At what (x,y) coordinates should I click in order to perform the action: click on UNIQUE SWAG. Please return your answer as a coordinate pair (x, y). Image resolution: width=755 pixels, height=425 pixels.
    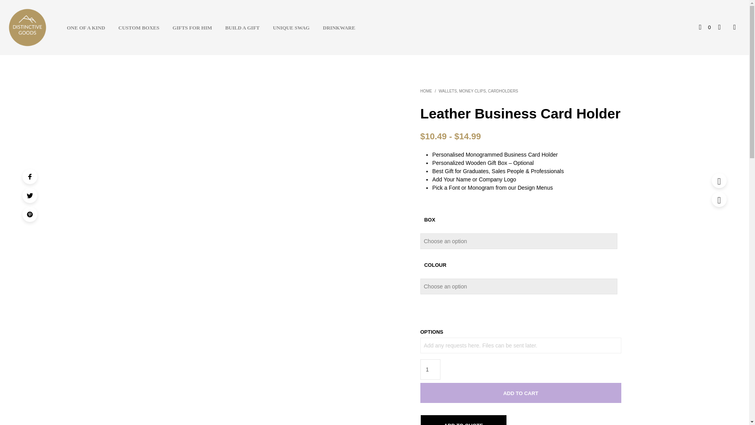
    Looking at the image, I should click on (291, 28).